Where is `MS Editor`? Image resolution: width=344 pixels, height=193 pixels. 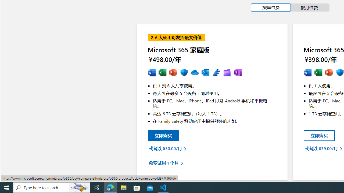 MS Editor is located at coordinates (216, 73).